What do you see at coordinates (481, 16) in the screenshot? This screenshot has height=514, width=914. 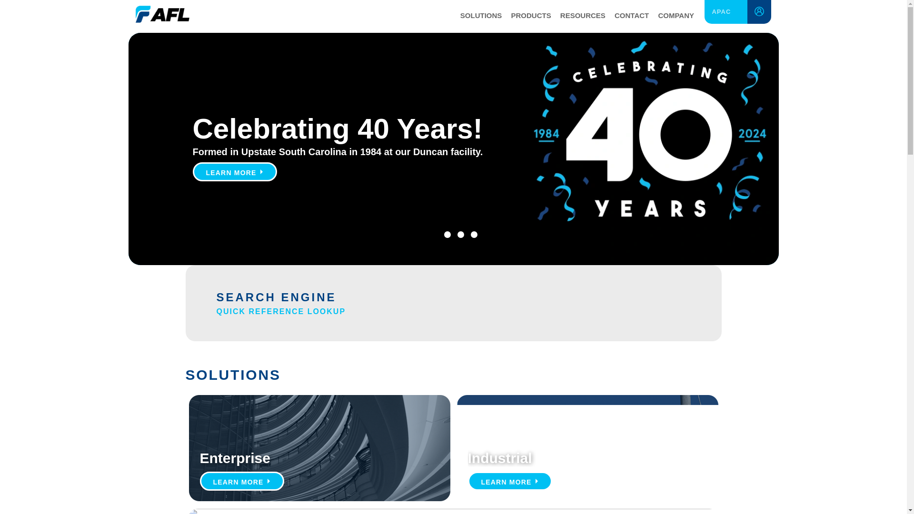 I see `SOLUTIONS` at bounding box center [481, 16].